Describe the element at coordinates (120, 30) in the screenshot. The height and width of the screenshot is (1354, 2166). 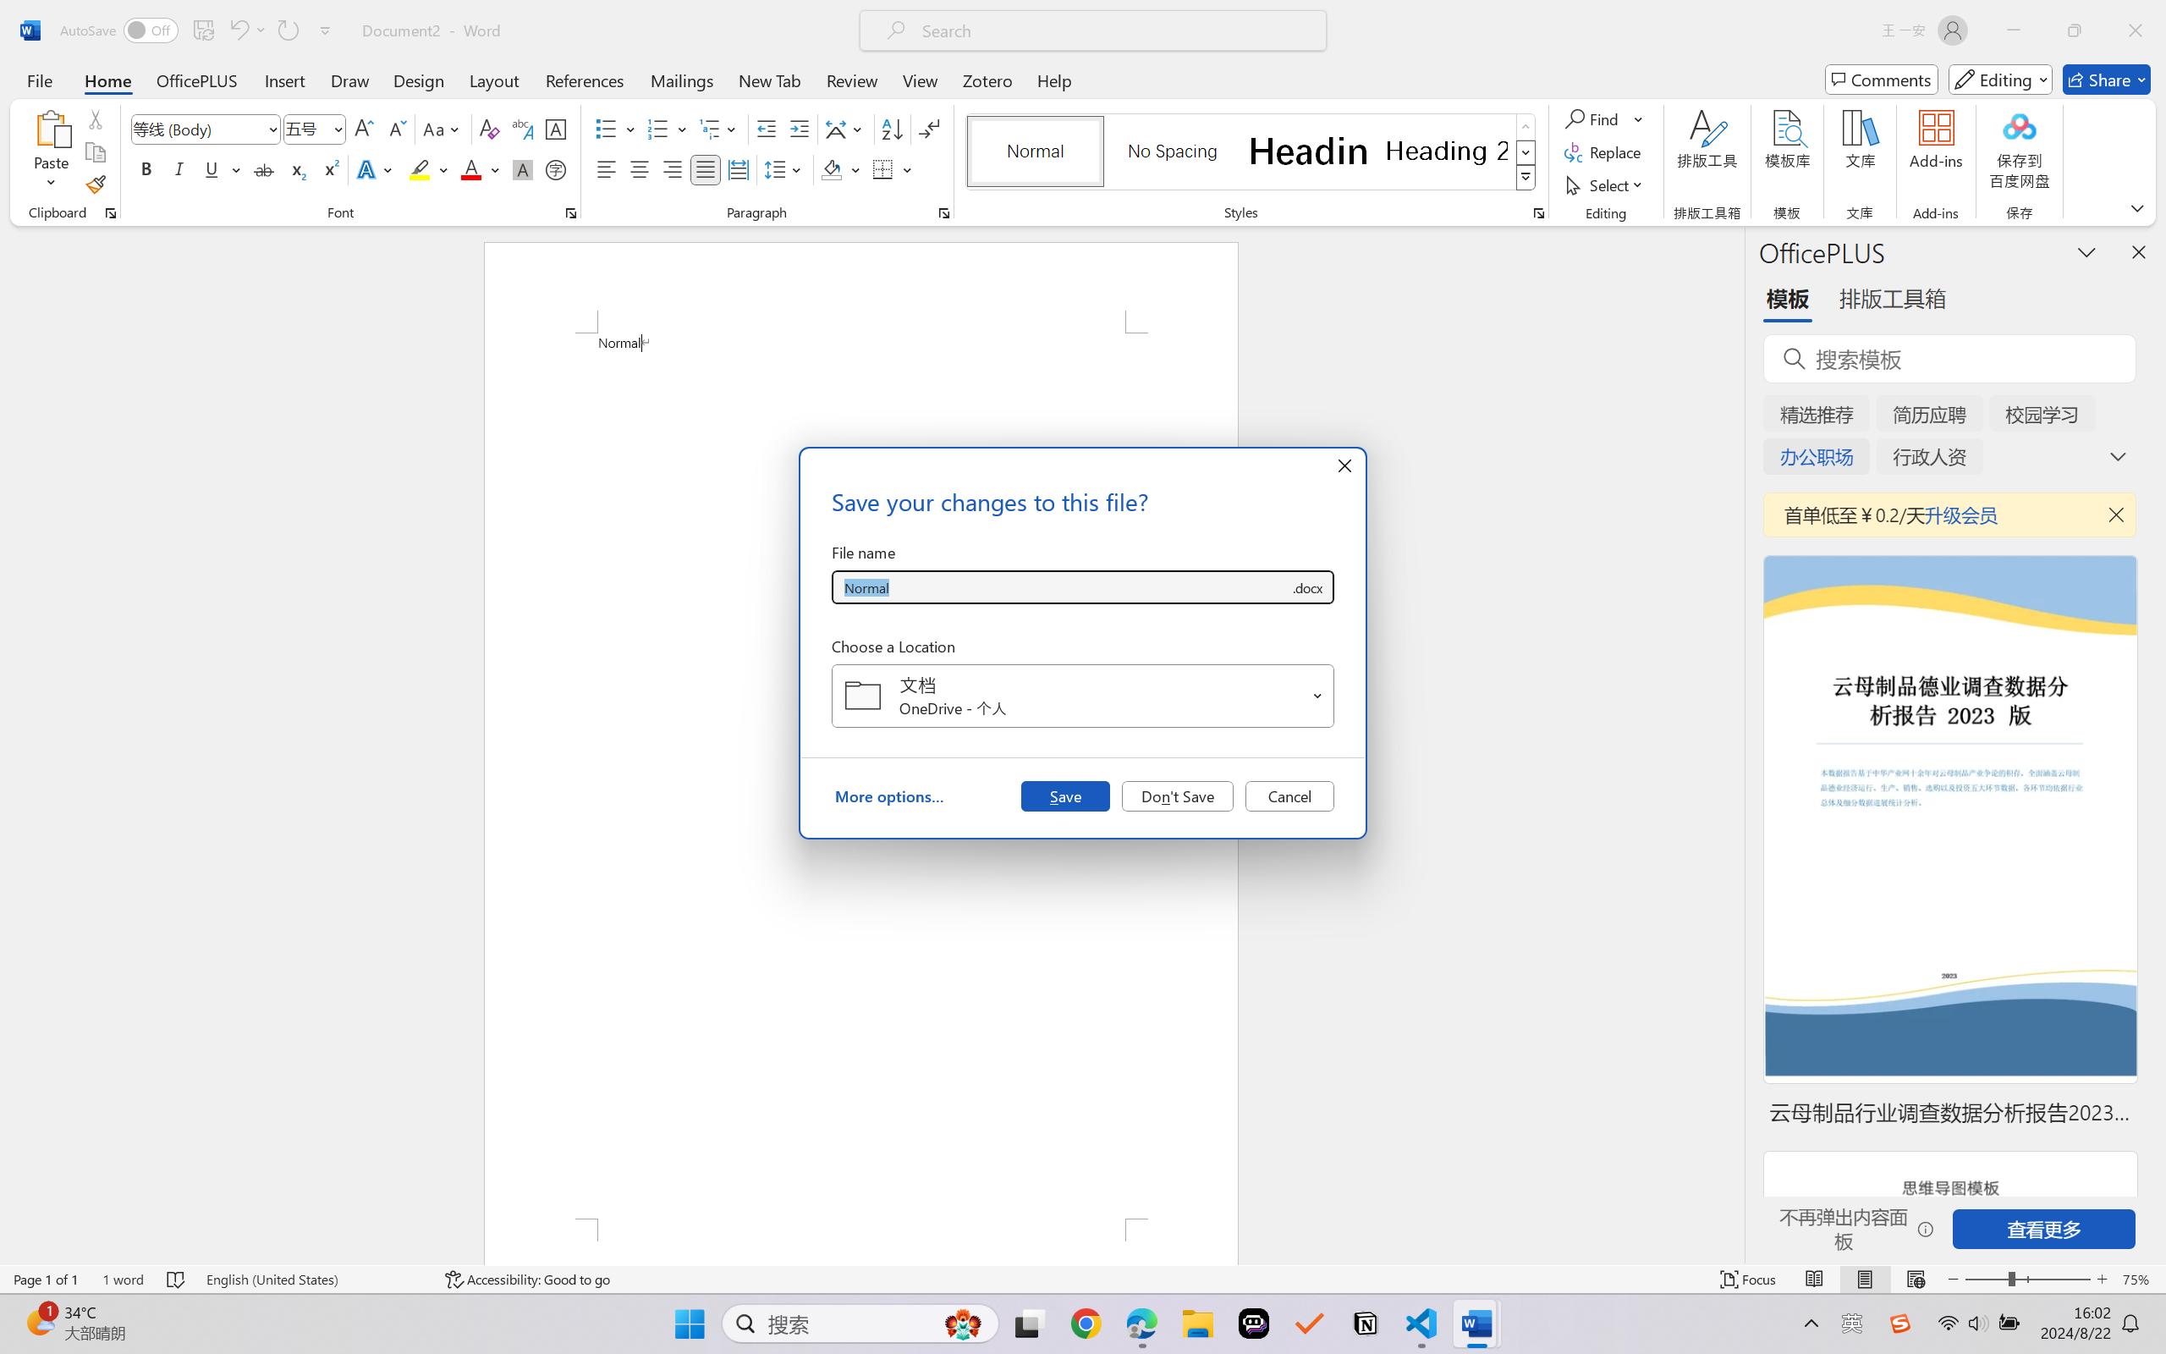
I see `AutoSave` at that location.